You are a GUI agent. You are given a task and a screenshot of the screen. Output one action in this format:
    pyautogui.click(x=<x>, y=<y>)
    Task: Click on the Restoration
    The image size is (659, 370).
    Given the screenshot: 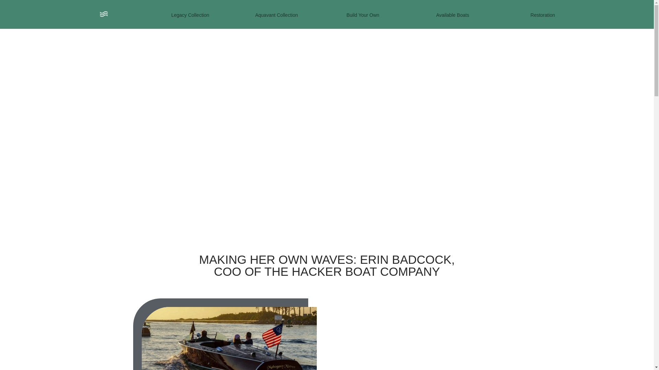 What is the action you would take?
    pyautogui.click(x=543, y=21)
    